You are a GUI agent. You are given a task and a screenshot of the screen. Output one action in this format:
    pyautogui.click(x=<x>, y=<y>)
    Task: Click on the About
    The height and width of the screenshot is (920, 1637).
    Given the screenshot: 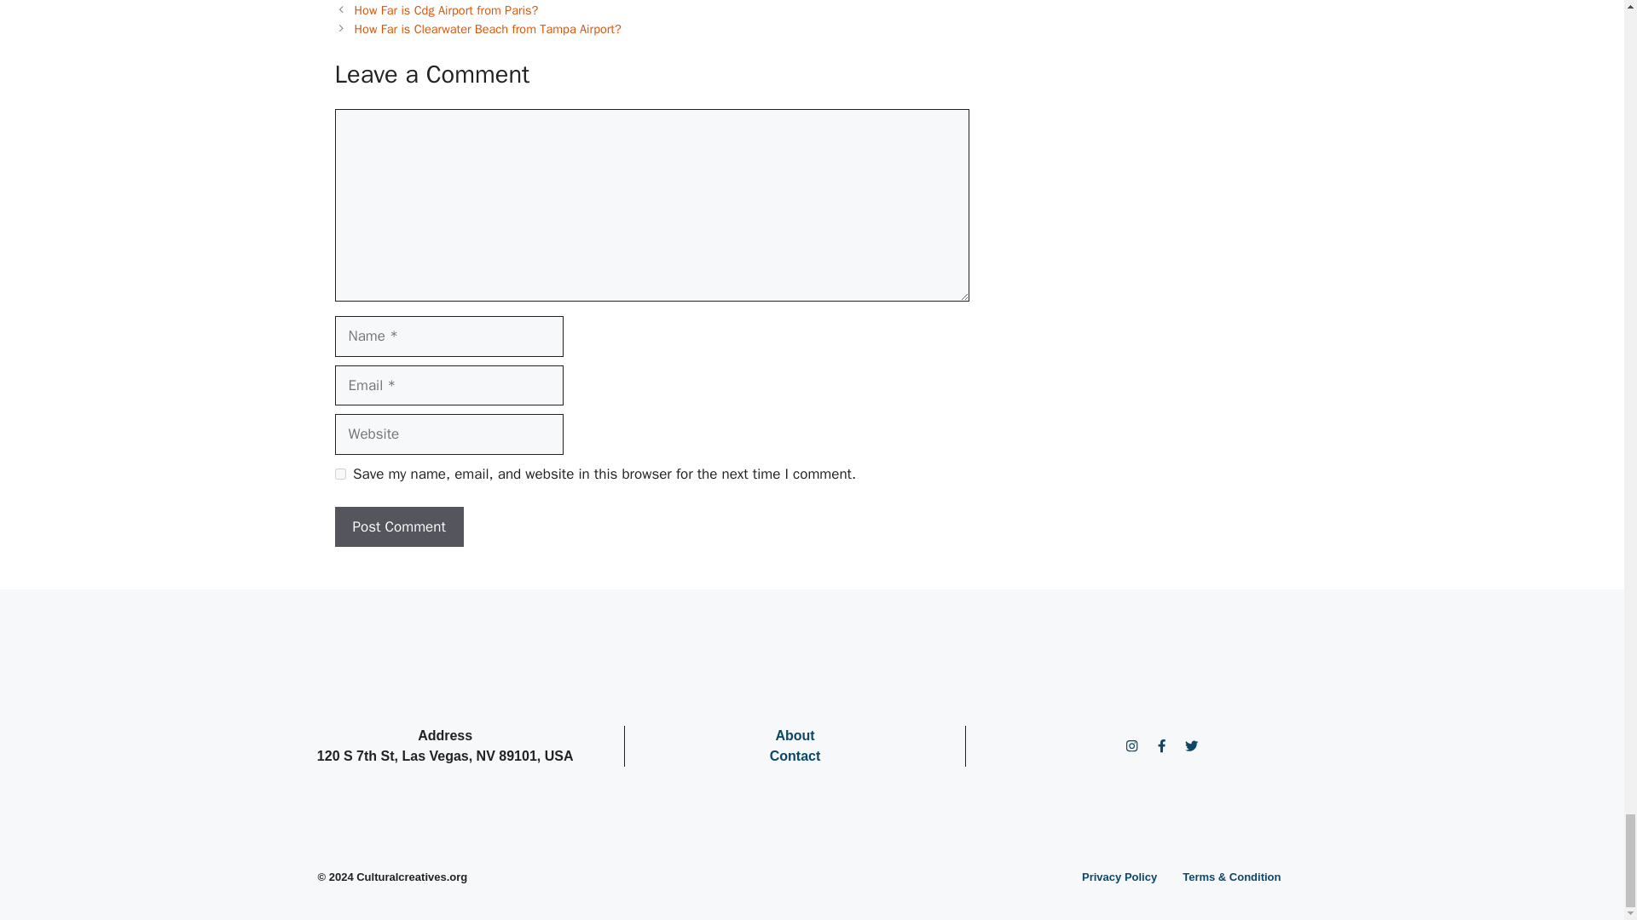 What is the action you would take?
    pyautogui.click(x=794, y=735)
    